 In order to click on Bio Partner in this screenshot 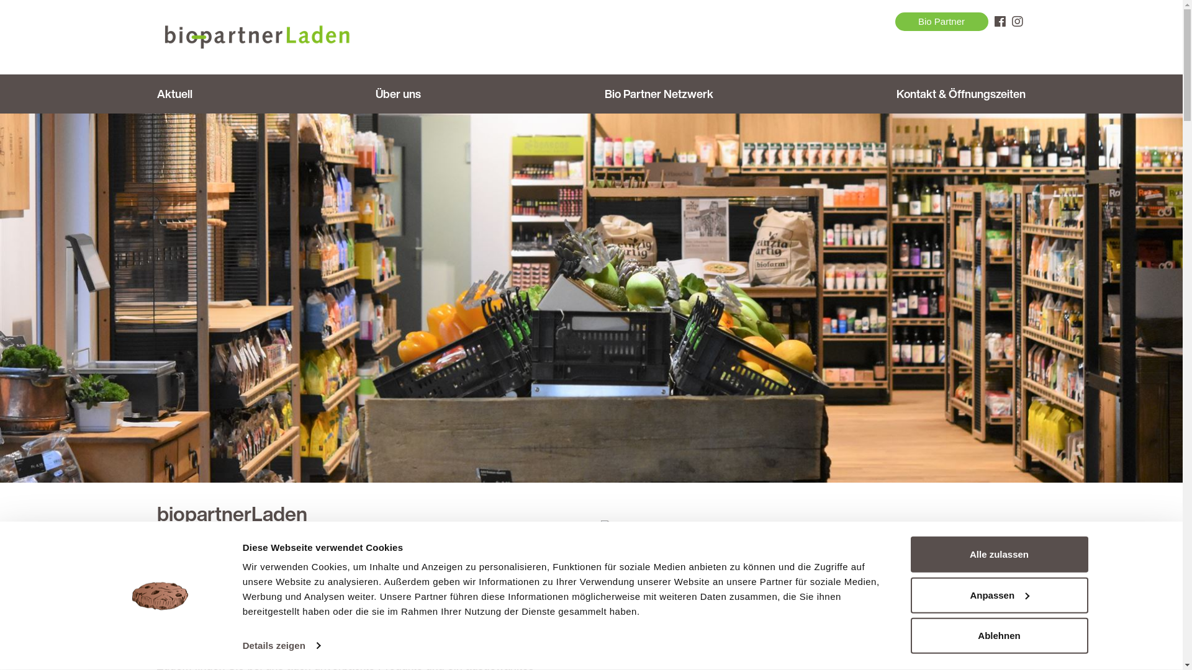, I will do `click(942, 22)`.